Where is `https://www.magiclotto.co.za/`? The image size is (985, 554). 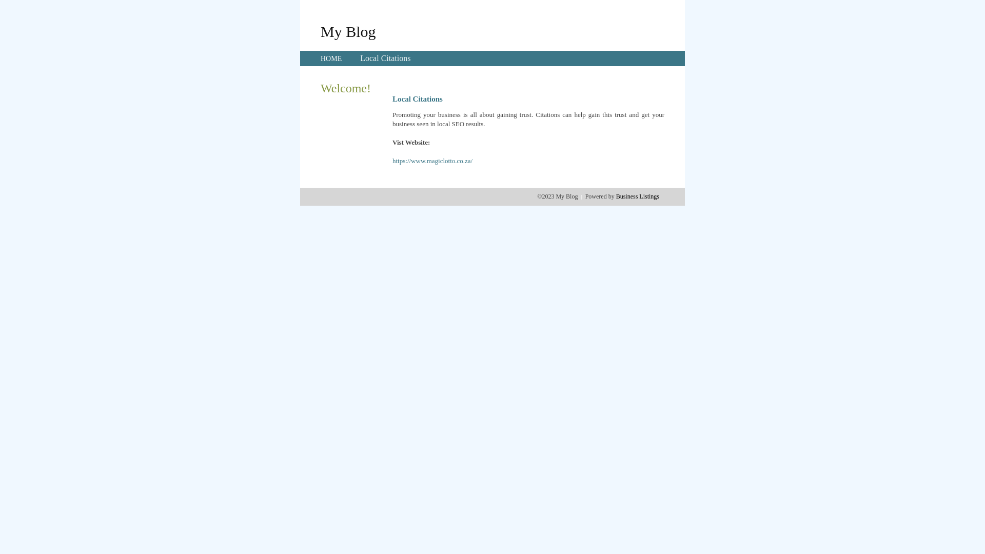 https://www.magiclotto.co.za/ is located at coordinates (432, 161).